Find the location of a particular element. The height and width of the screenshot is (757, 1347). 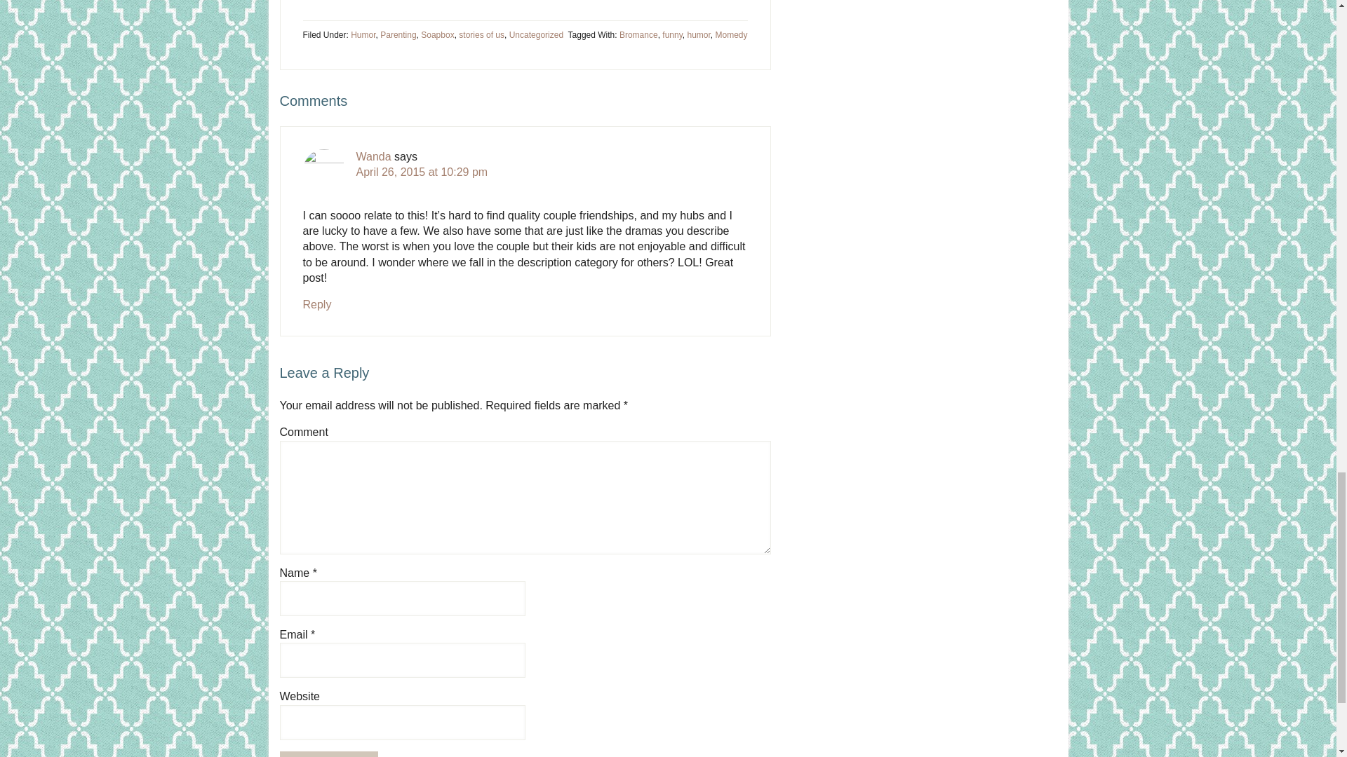

Parenting is located at coordinates (398, 35).